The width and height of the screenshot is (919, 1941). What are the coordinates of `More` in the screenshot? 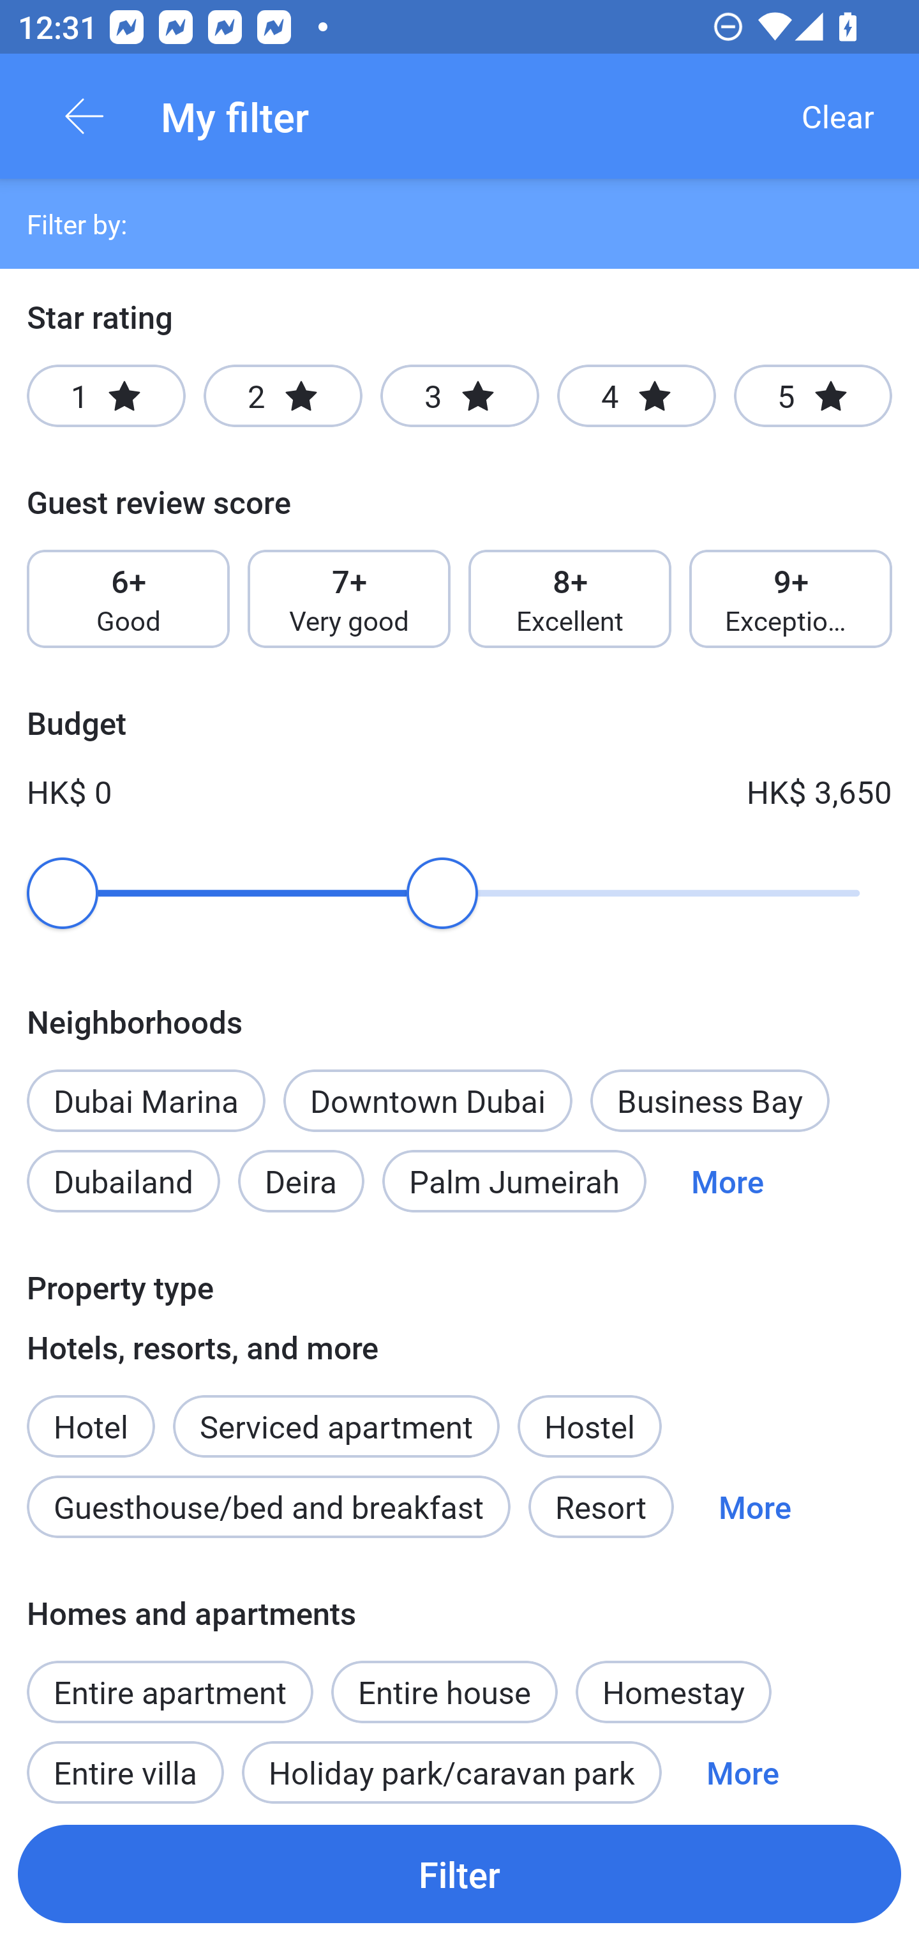 It's located at (728, 1181).